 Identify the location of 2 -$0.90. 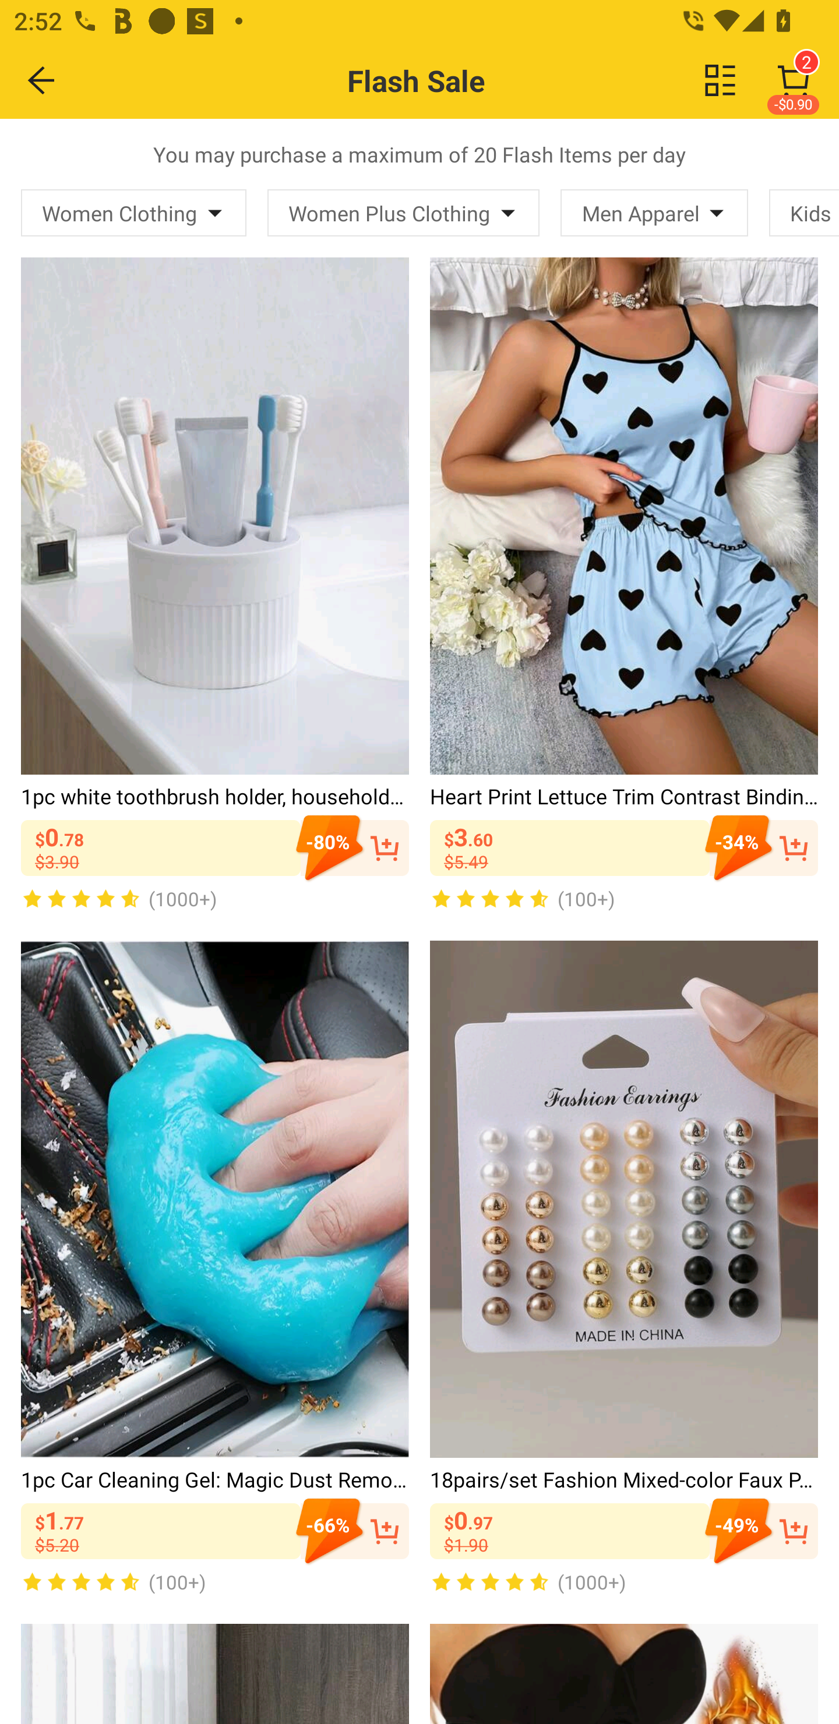
(794, 80).